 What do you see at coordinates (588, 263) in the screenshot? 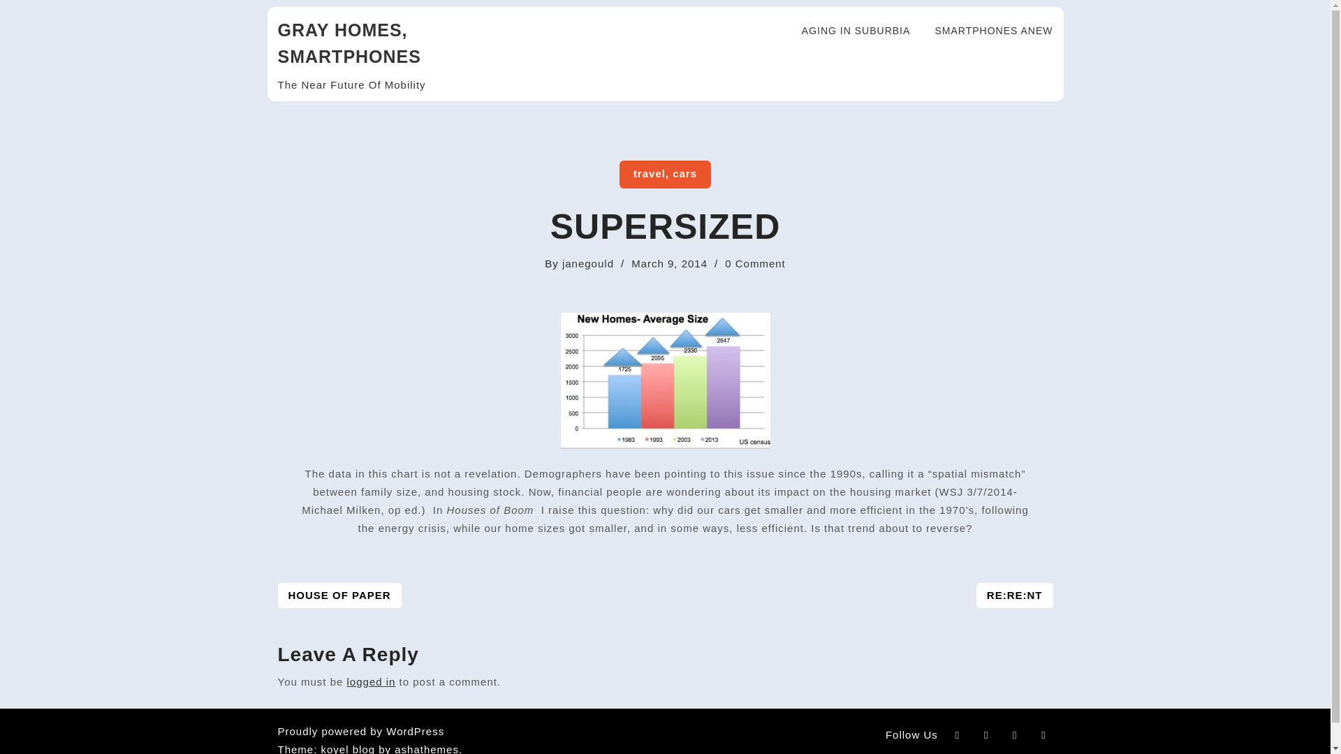
I see `janegould` at bounding box center [588, 263].